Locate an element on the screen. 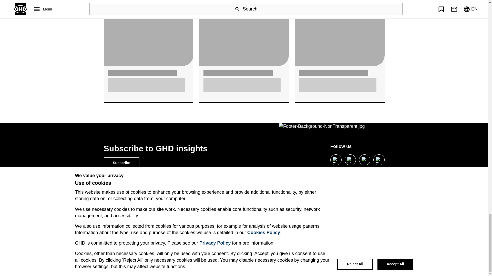 Image resolution: width=492 pixels, height=276 pixels. Legal notices is located at coordinates (114, 221).